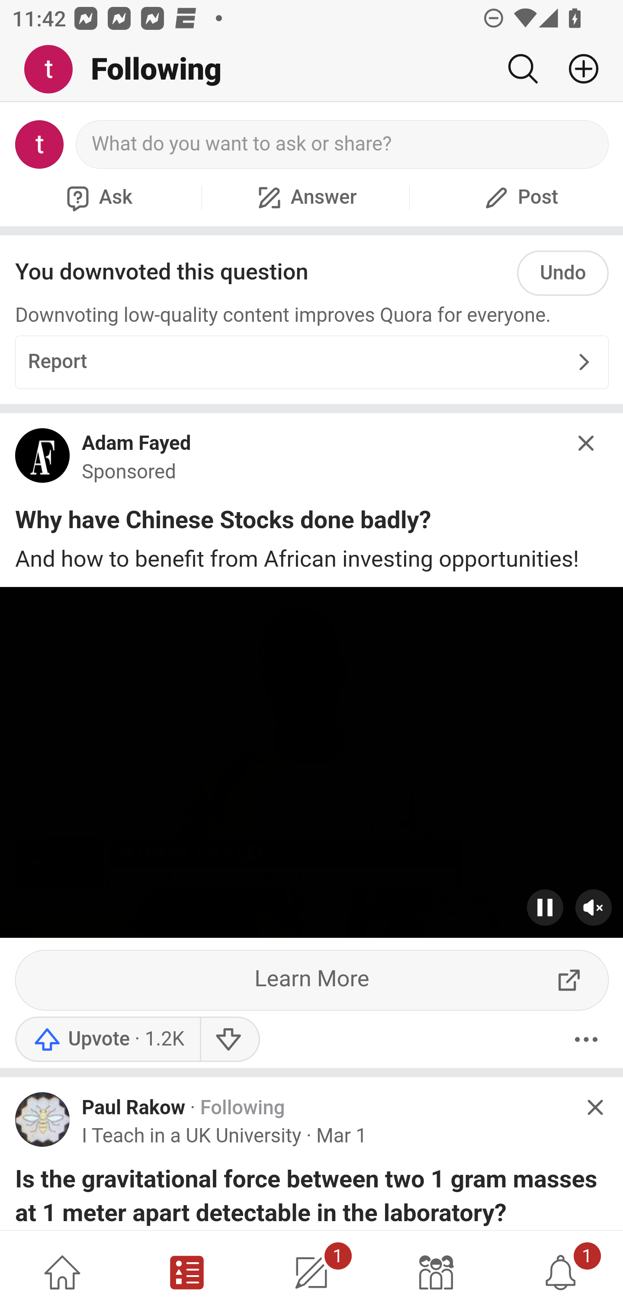  I want to click on Me, so click(55, 70).